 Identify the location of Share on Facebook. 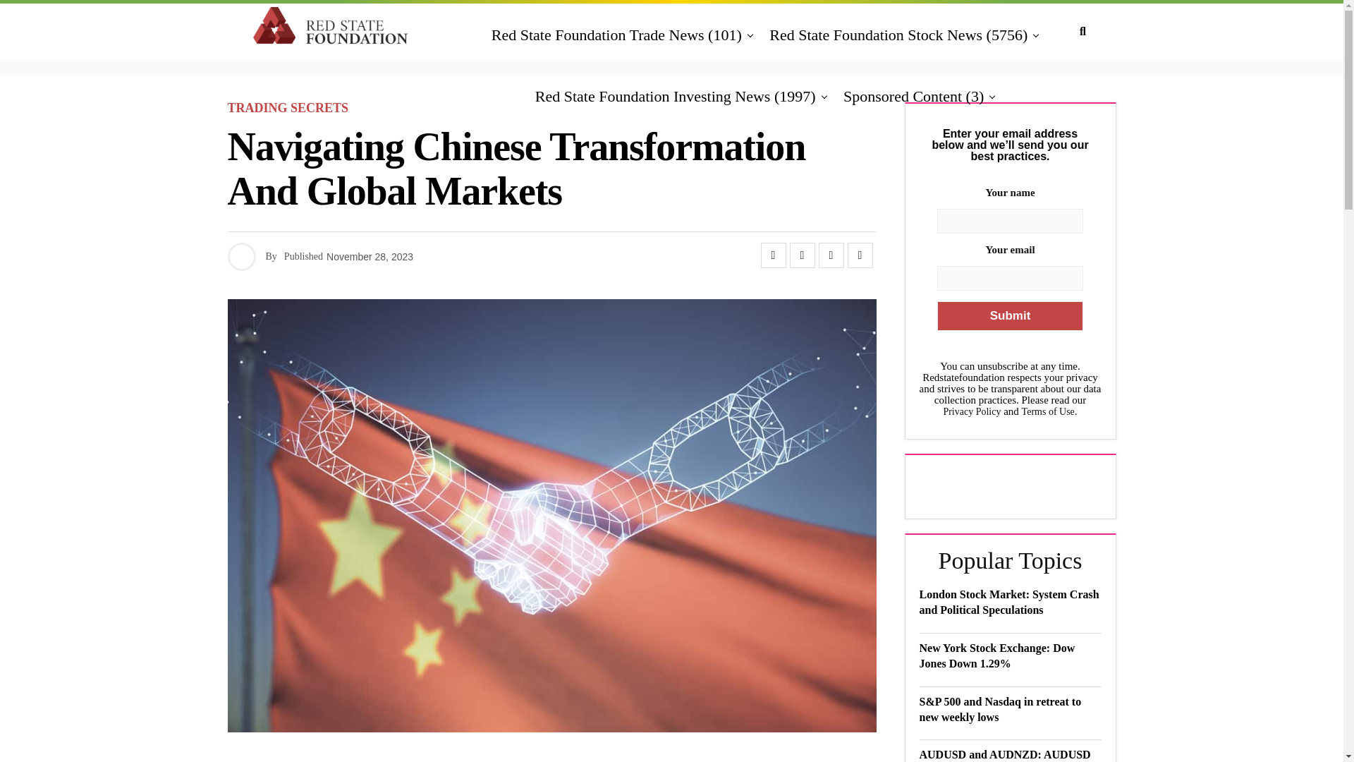
(772, 255).